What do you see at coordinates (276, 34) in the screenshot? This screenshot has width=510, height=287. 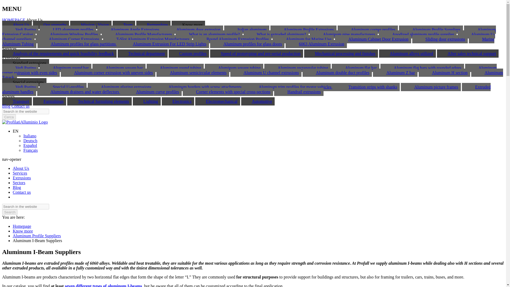 I see `What is extruded aluminum?` at bounding box center [276, 34].